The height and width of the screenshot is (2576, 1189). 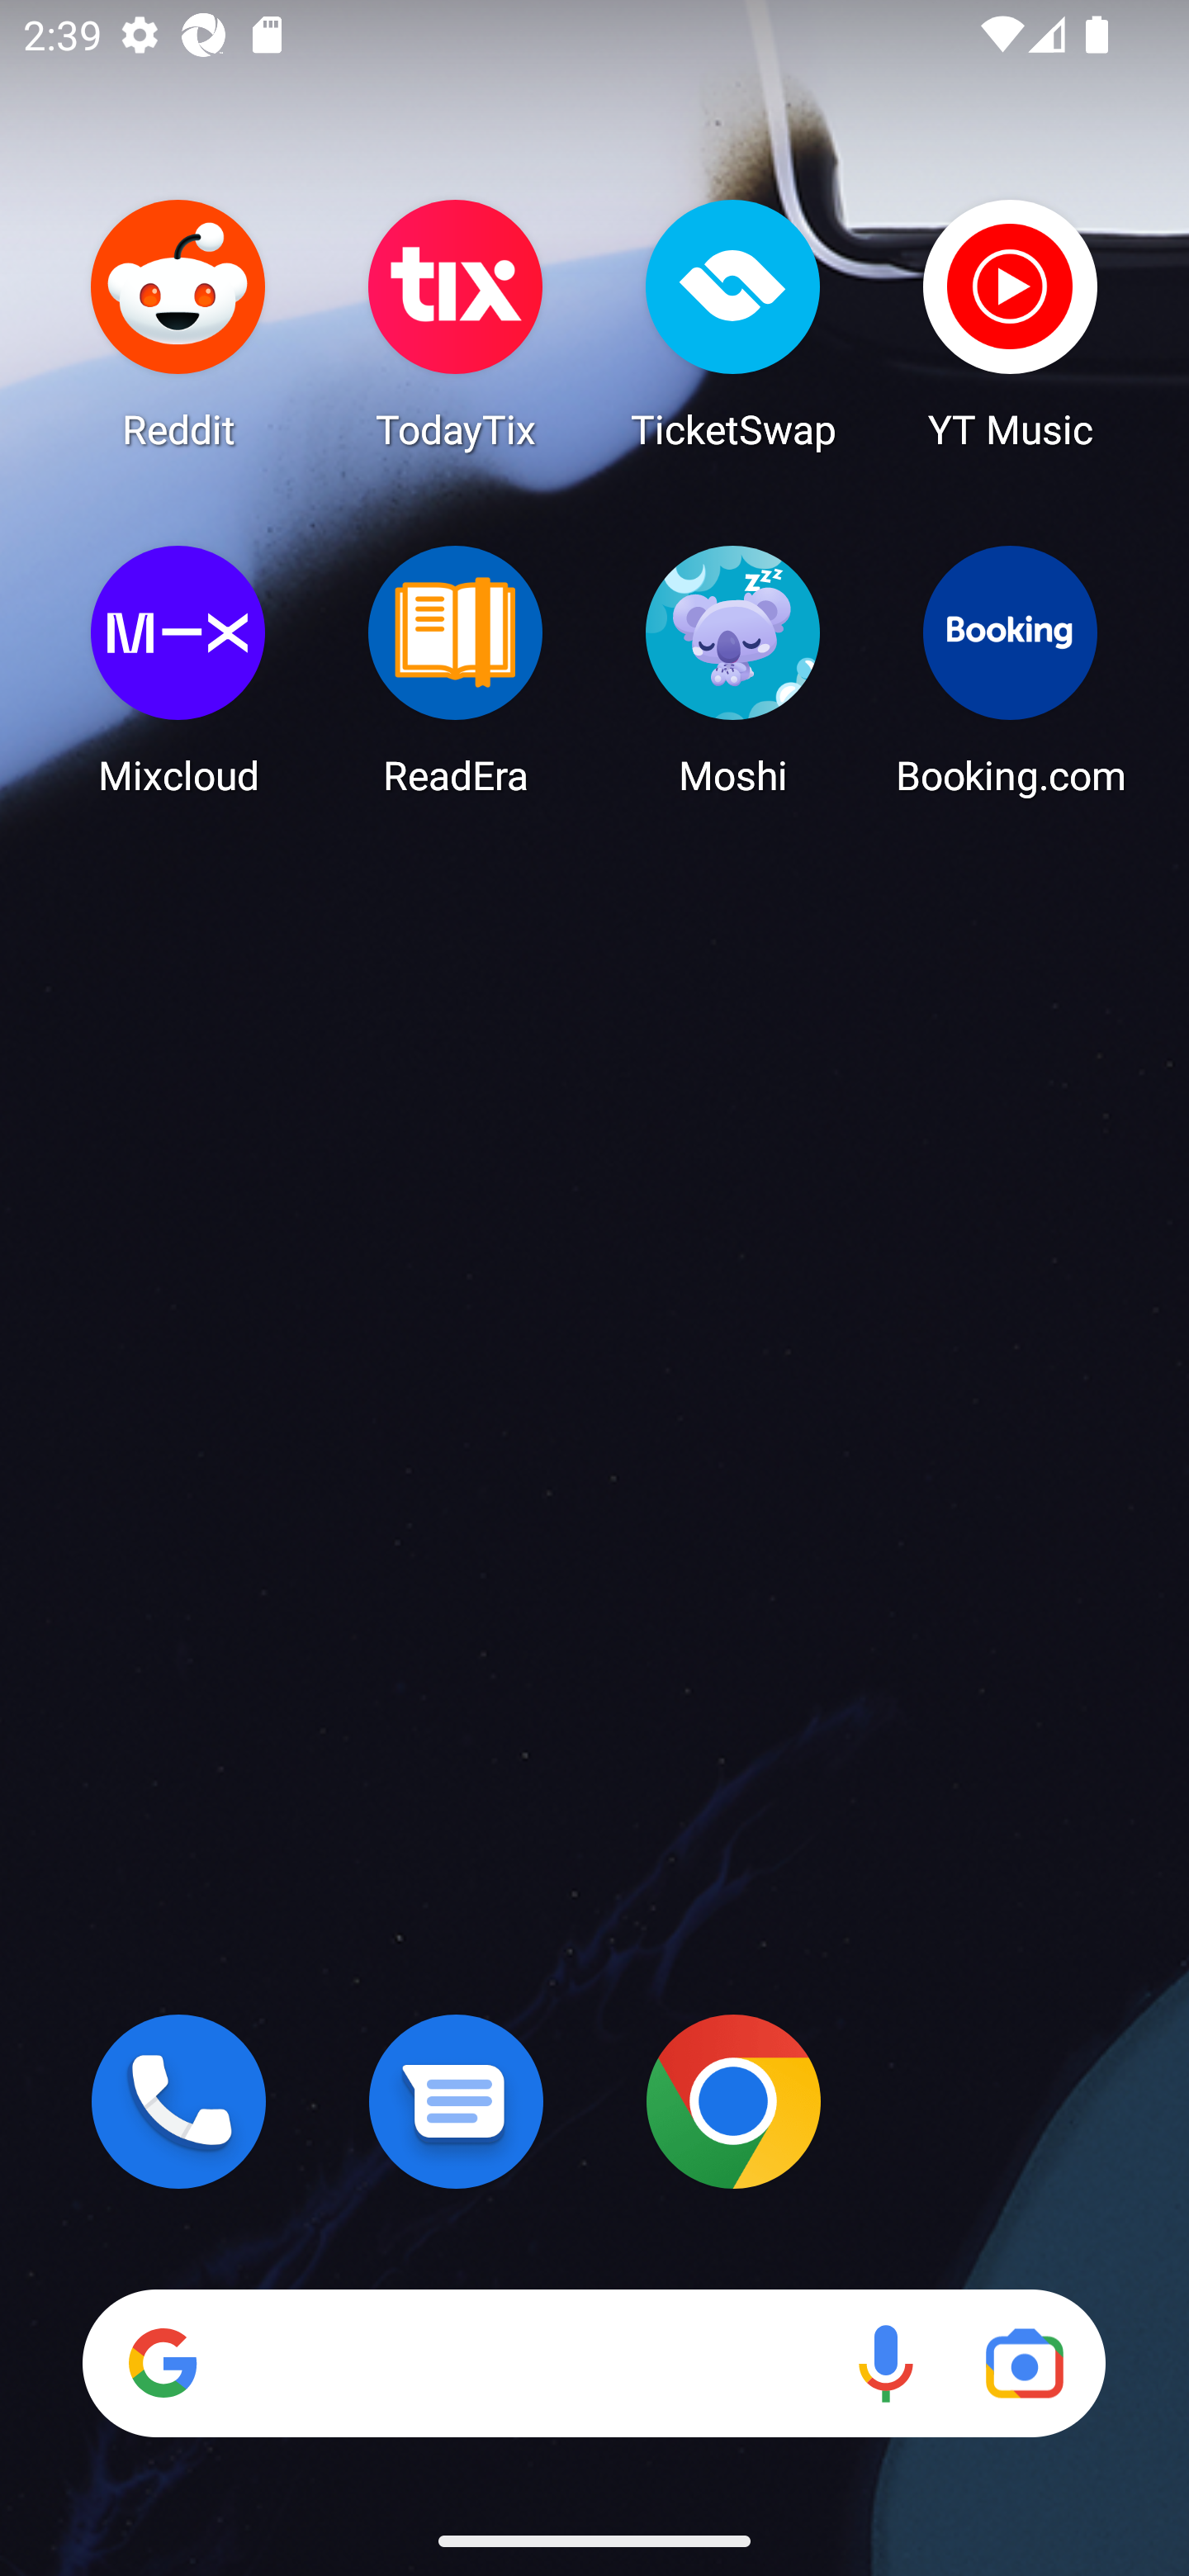 I want to click on Mixcloud, so click(x=178, y=670).